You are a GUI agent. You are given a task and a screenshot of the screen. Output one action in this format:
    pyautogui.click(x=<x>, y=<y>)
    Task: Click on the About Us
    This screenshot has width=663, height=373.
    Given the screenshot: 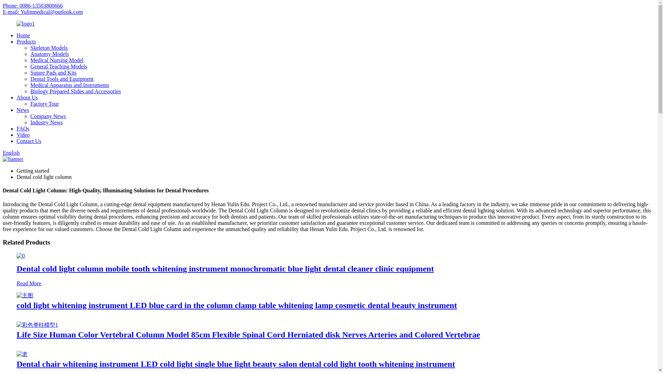 What is the action you would take?
    pyautogui.click(x=27, y=97)
    